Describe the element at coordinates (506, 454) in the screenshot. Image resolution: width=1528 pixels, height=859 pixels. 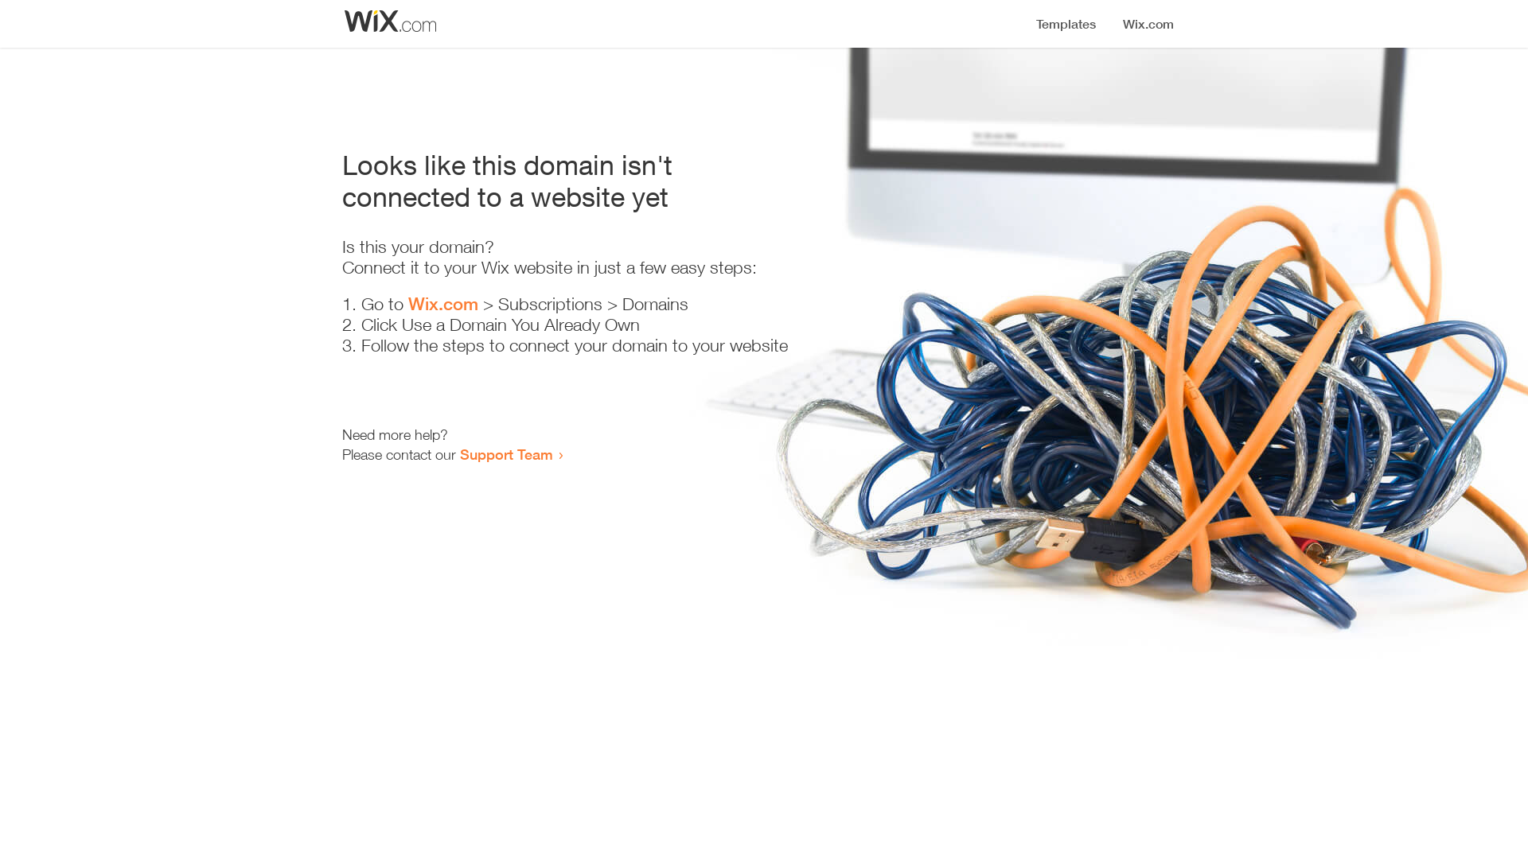
I see `Support Team` at that location.